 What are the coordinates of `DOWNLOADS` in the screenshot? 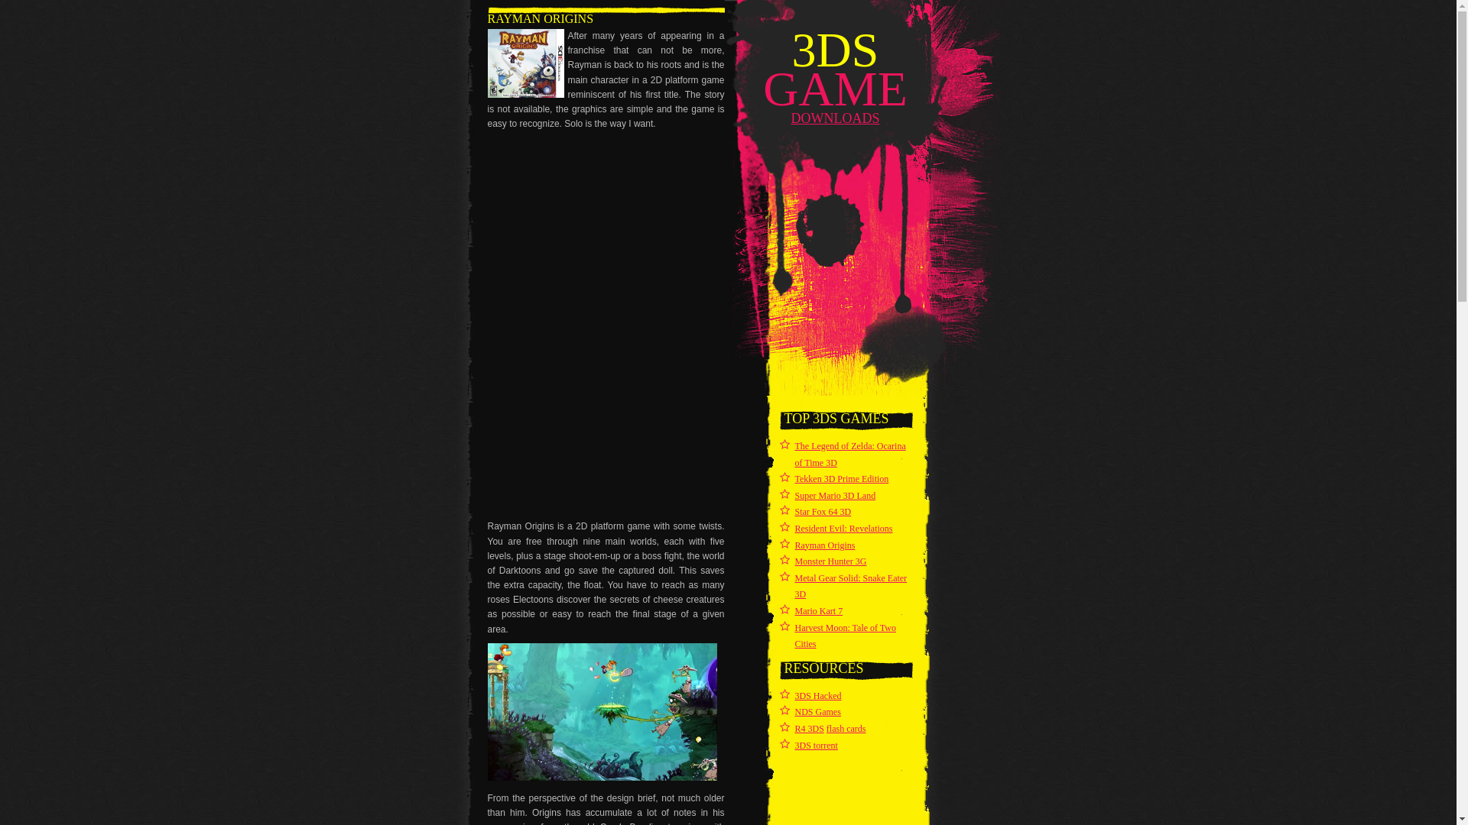 It's located at (835, 118).